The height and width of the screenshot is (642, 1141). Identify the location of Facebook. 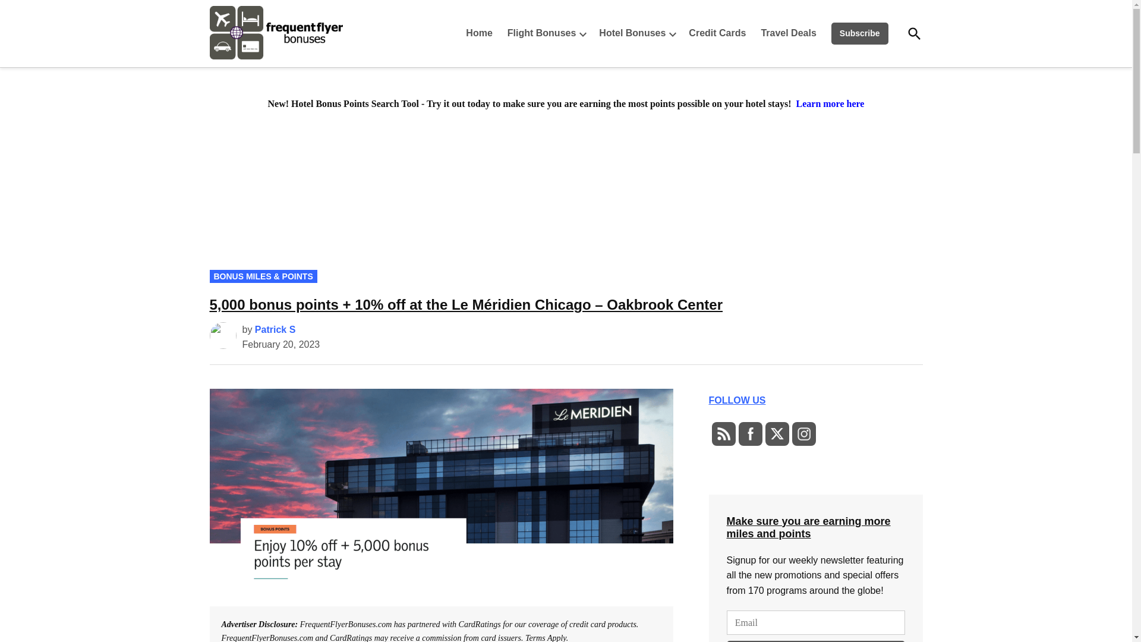
(750, 434).